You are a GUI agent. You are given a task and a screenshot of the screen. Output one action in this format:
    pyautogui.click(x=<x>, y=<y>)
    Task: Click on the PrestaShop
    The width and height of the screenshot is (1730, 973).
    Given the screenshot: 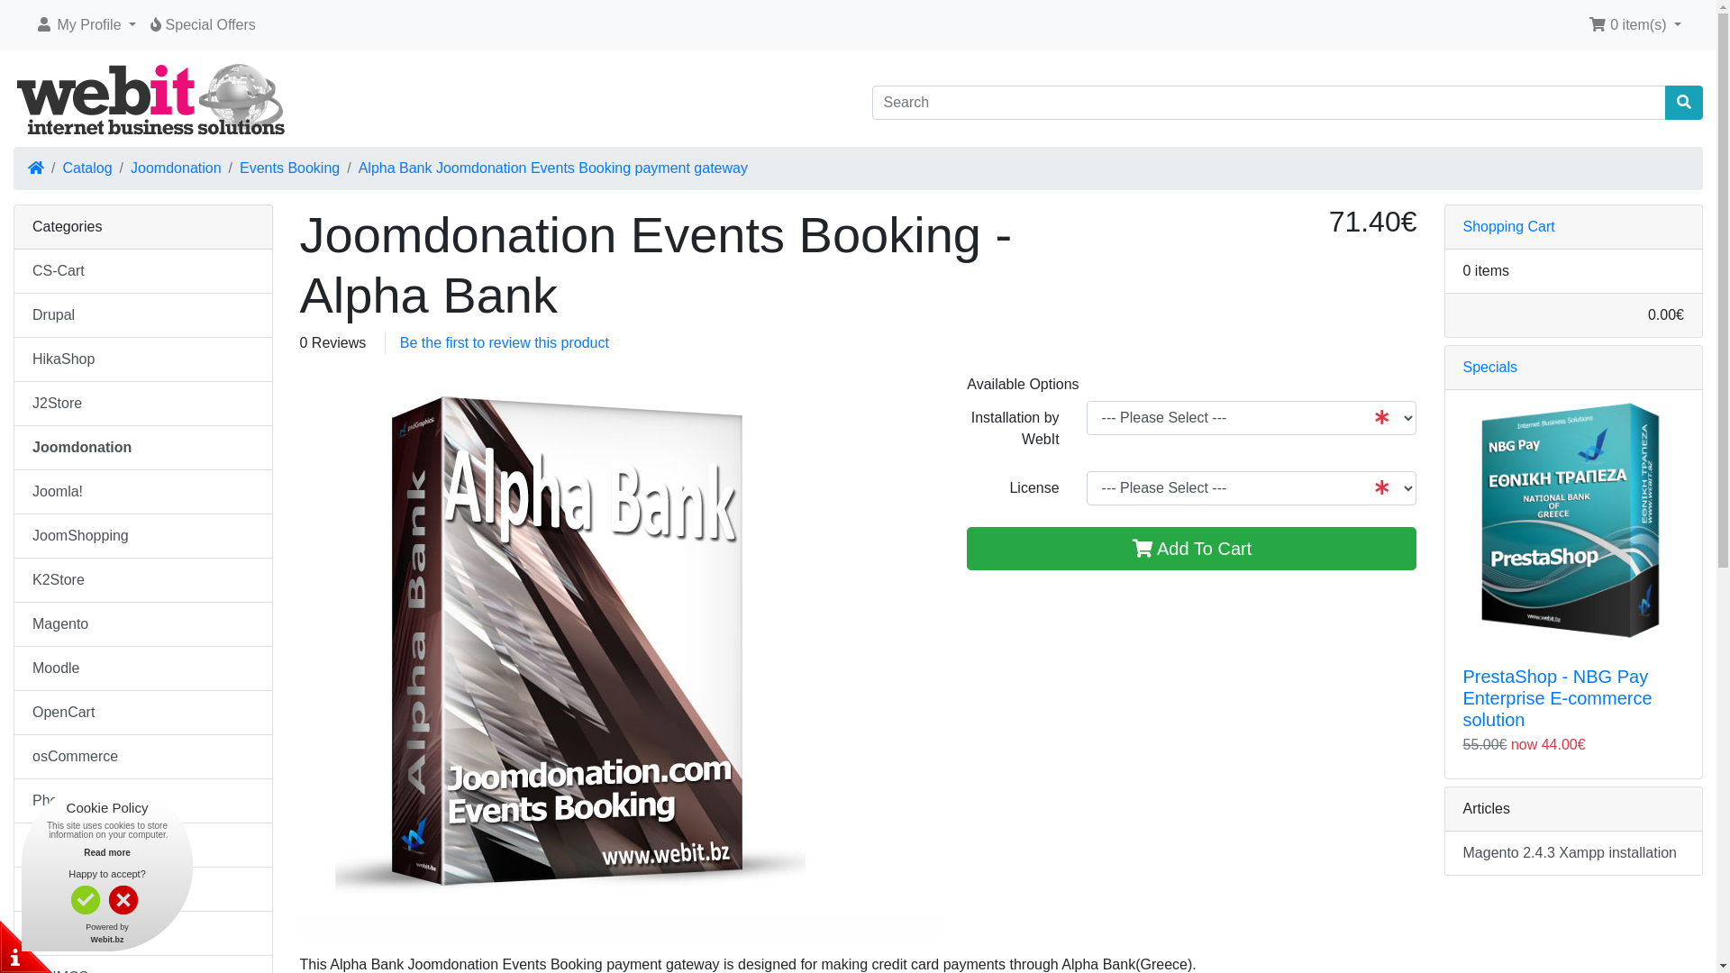 What is the action you would take?
    pyautogui.click(x=143, y=845)
    